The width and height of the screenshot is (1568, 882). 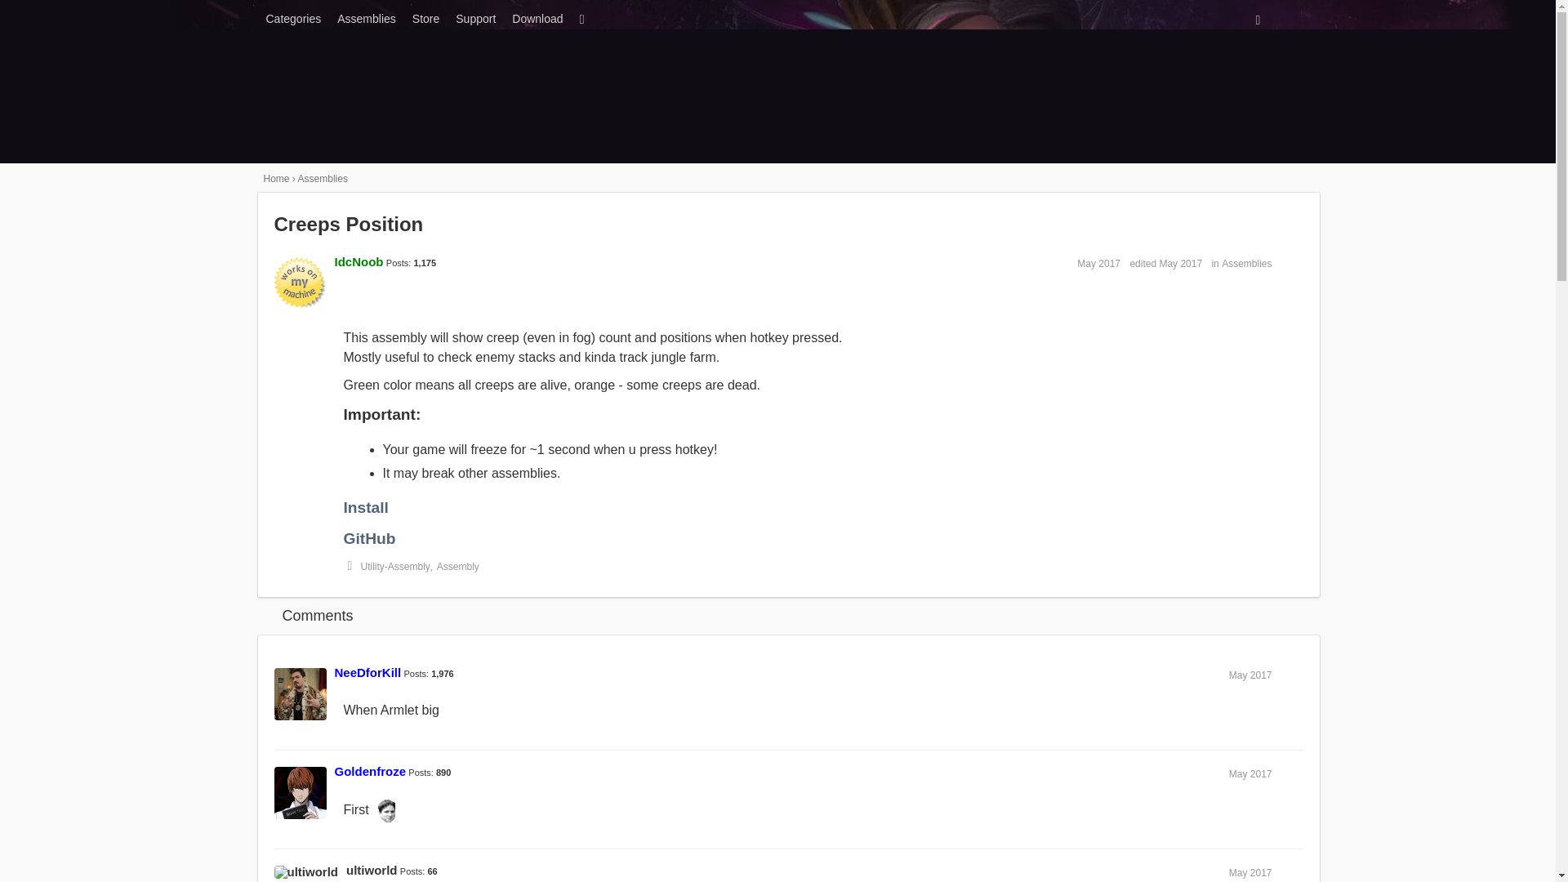 I want to click on ultiworld, so click(x=372, y=870).